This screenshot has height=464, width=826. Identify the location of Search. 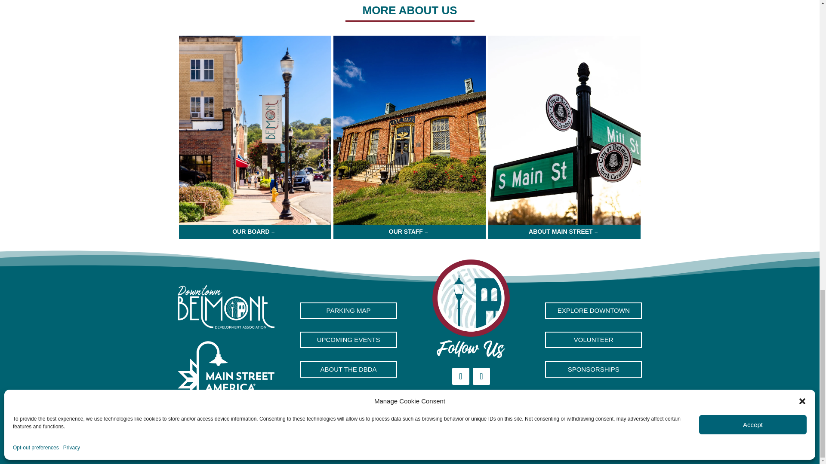
(619, 440).